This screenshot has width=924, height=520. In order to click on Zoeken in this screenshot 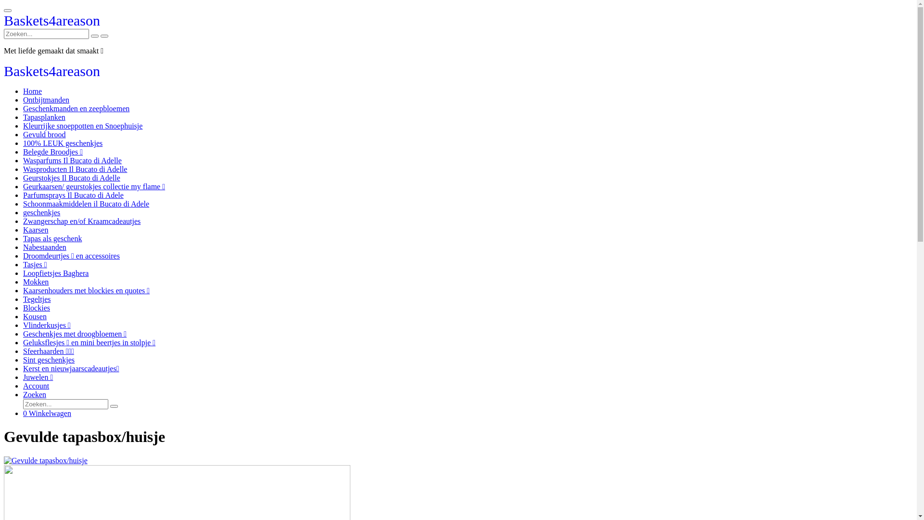, I will do `click(35, 395)`.